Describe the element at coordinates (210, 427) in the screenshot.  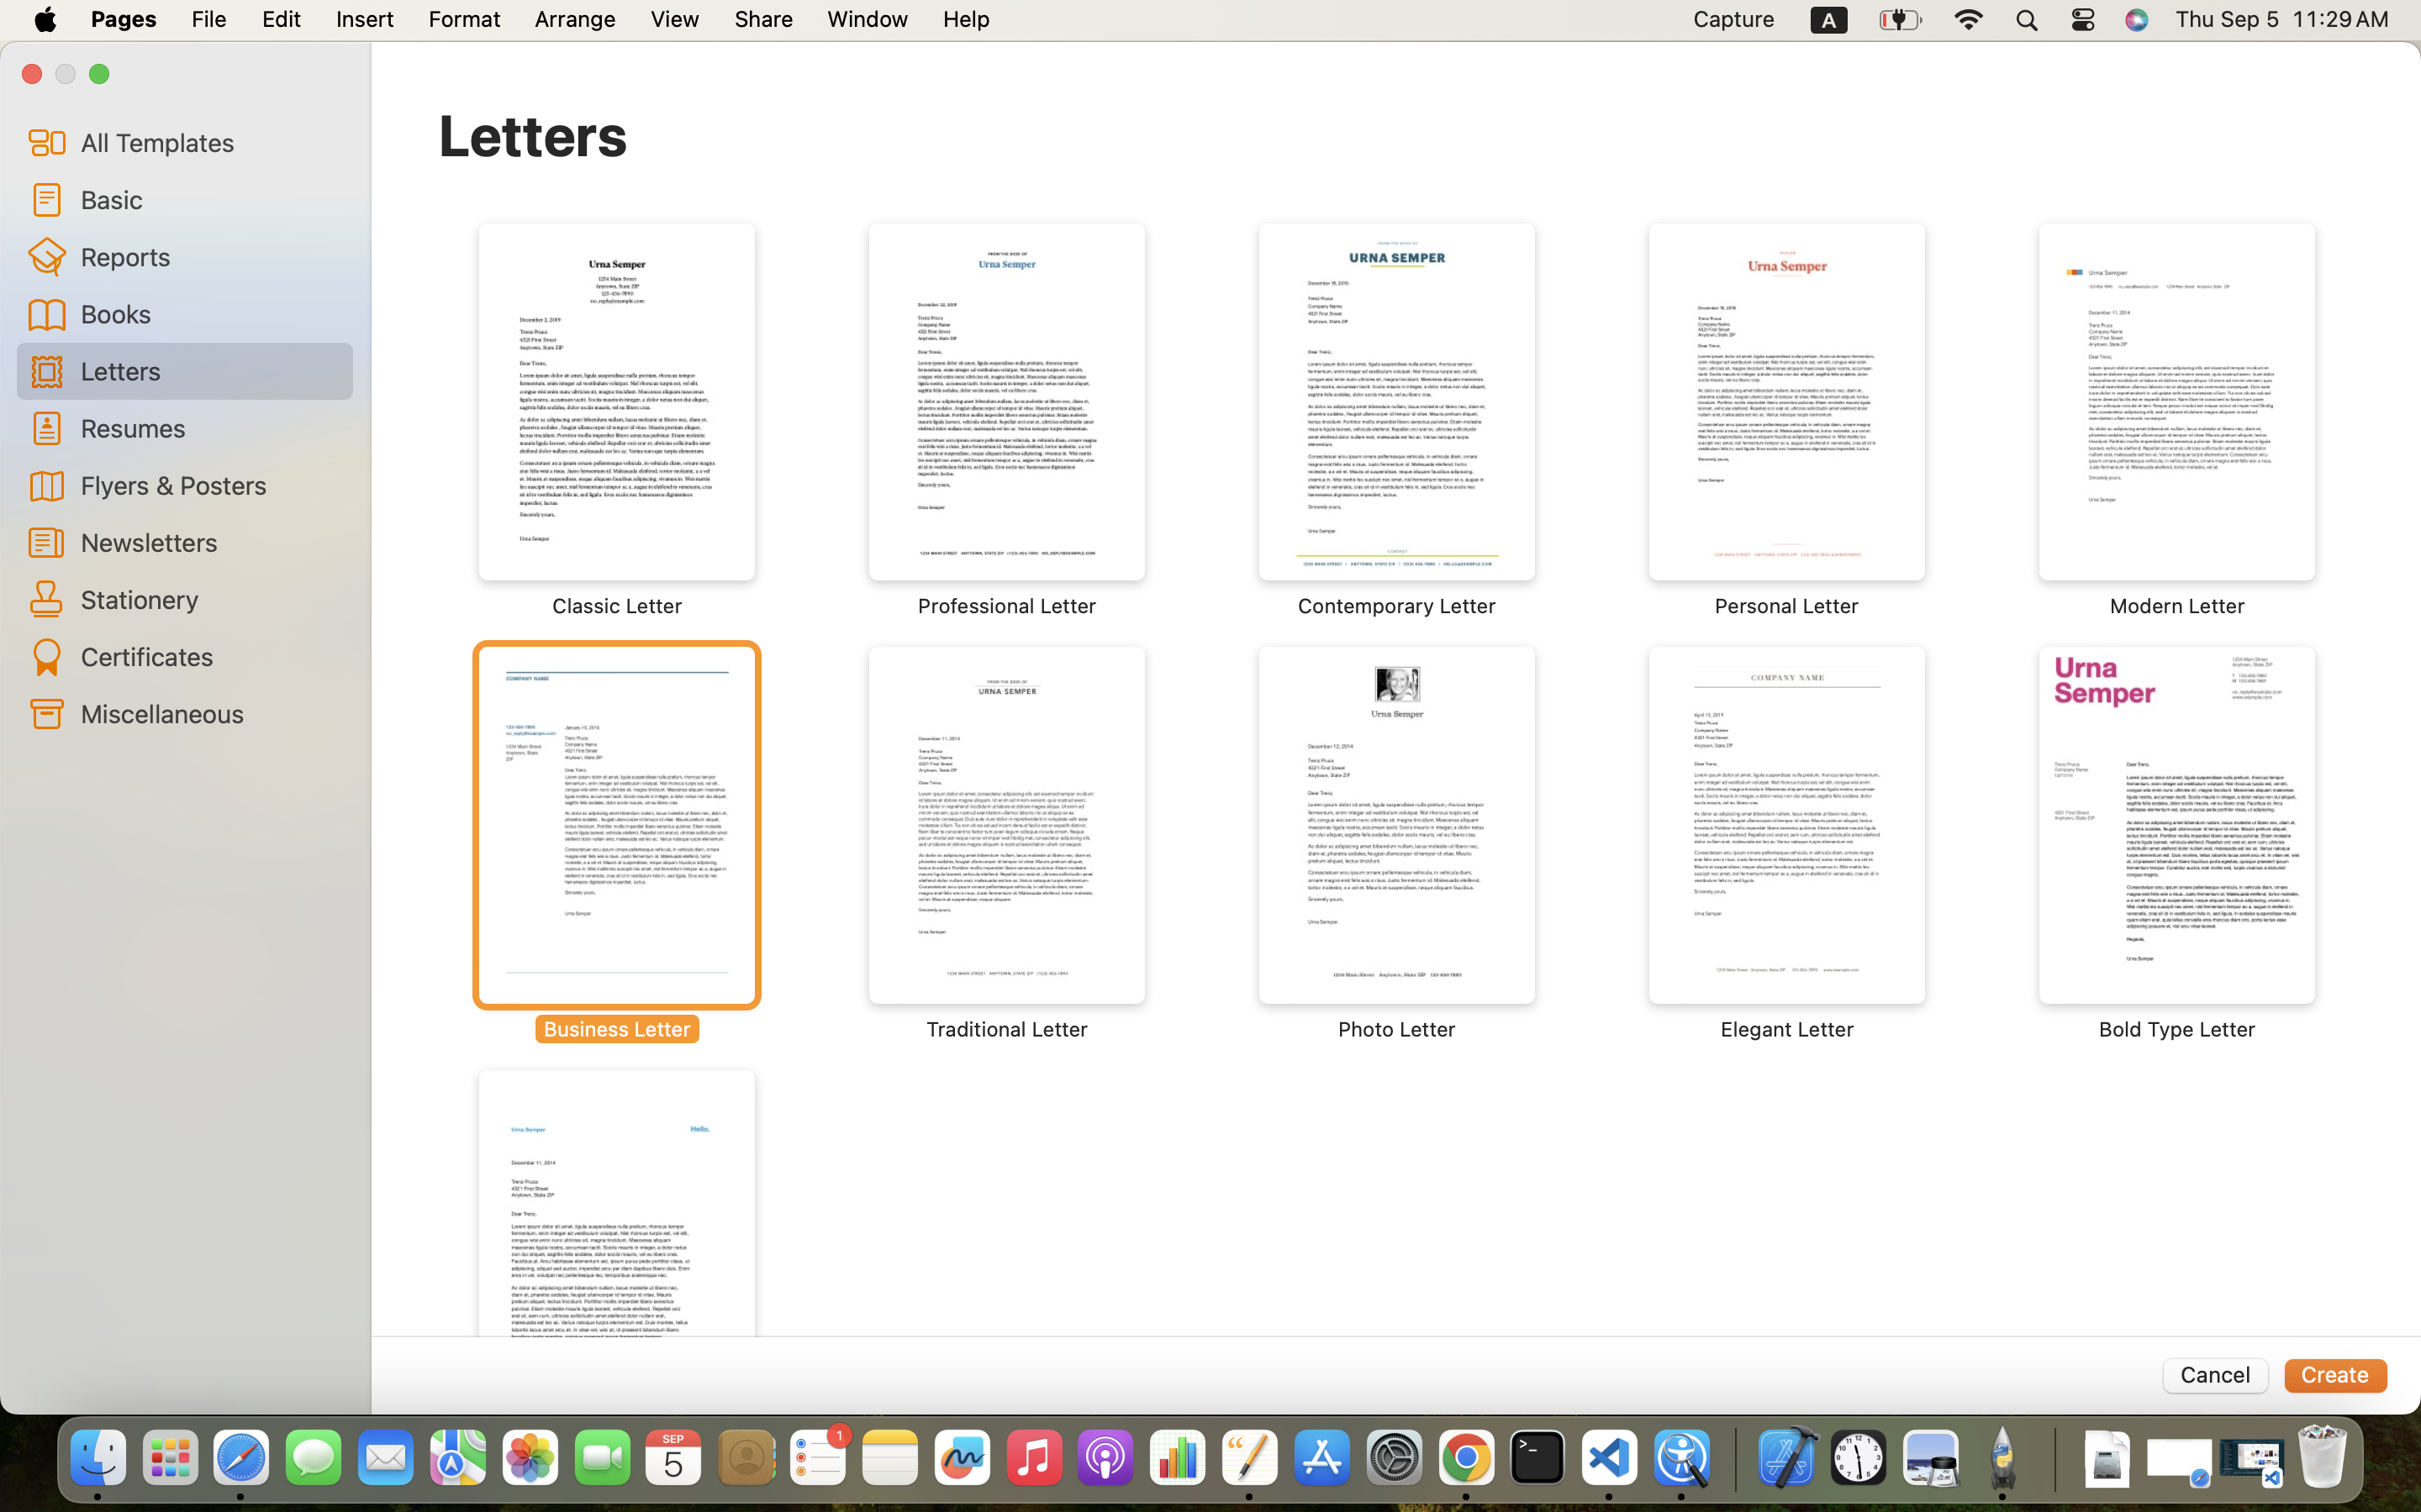
I see `Resumes` at that location.